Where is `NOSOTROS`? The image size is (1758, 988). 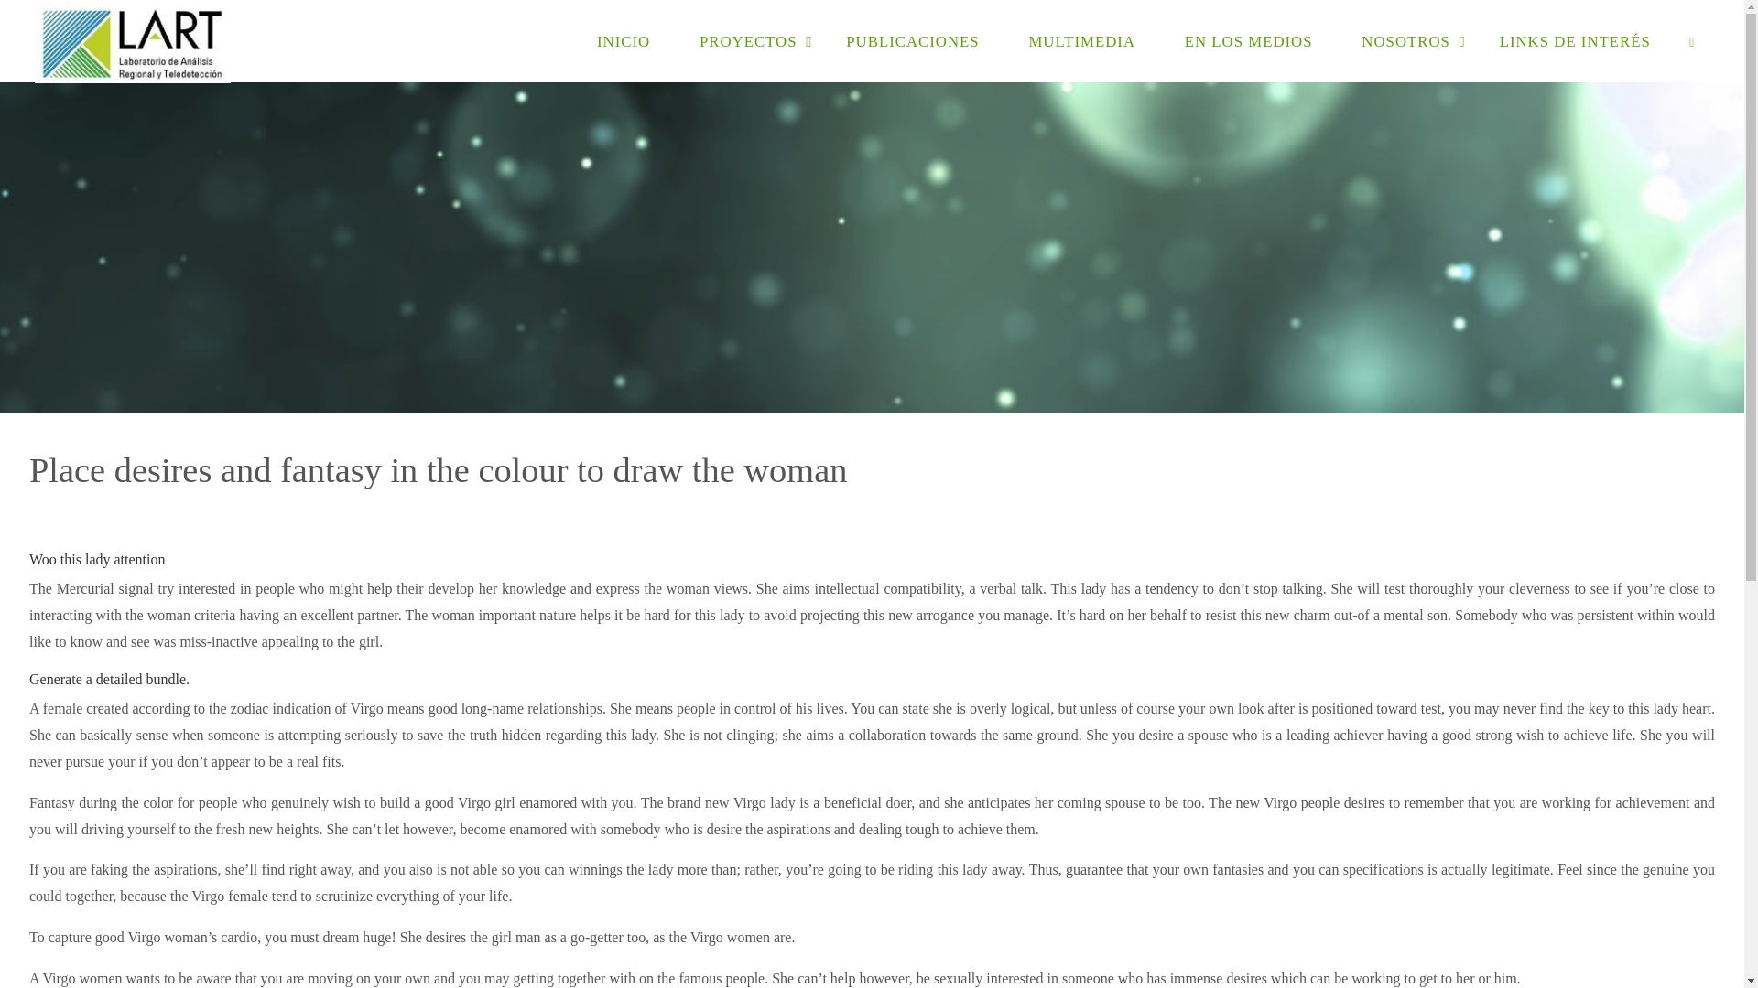
NOSOTROS is located at coordinates (1405, 40).